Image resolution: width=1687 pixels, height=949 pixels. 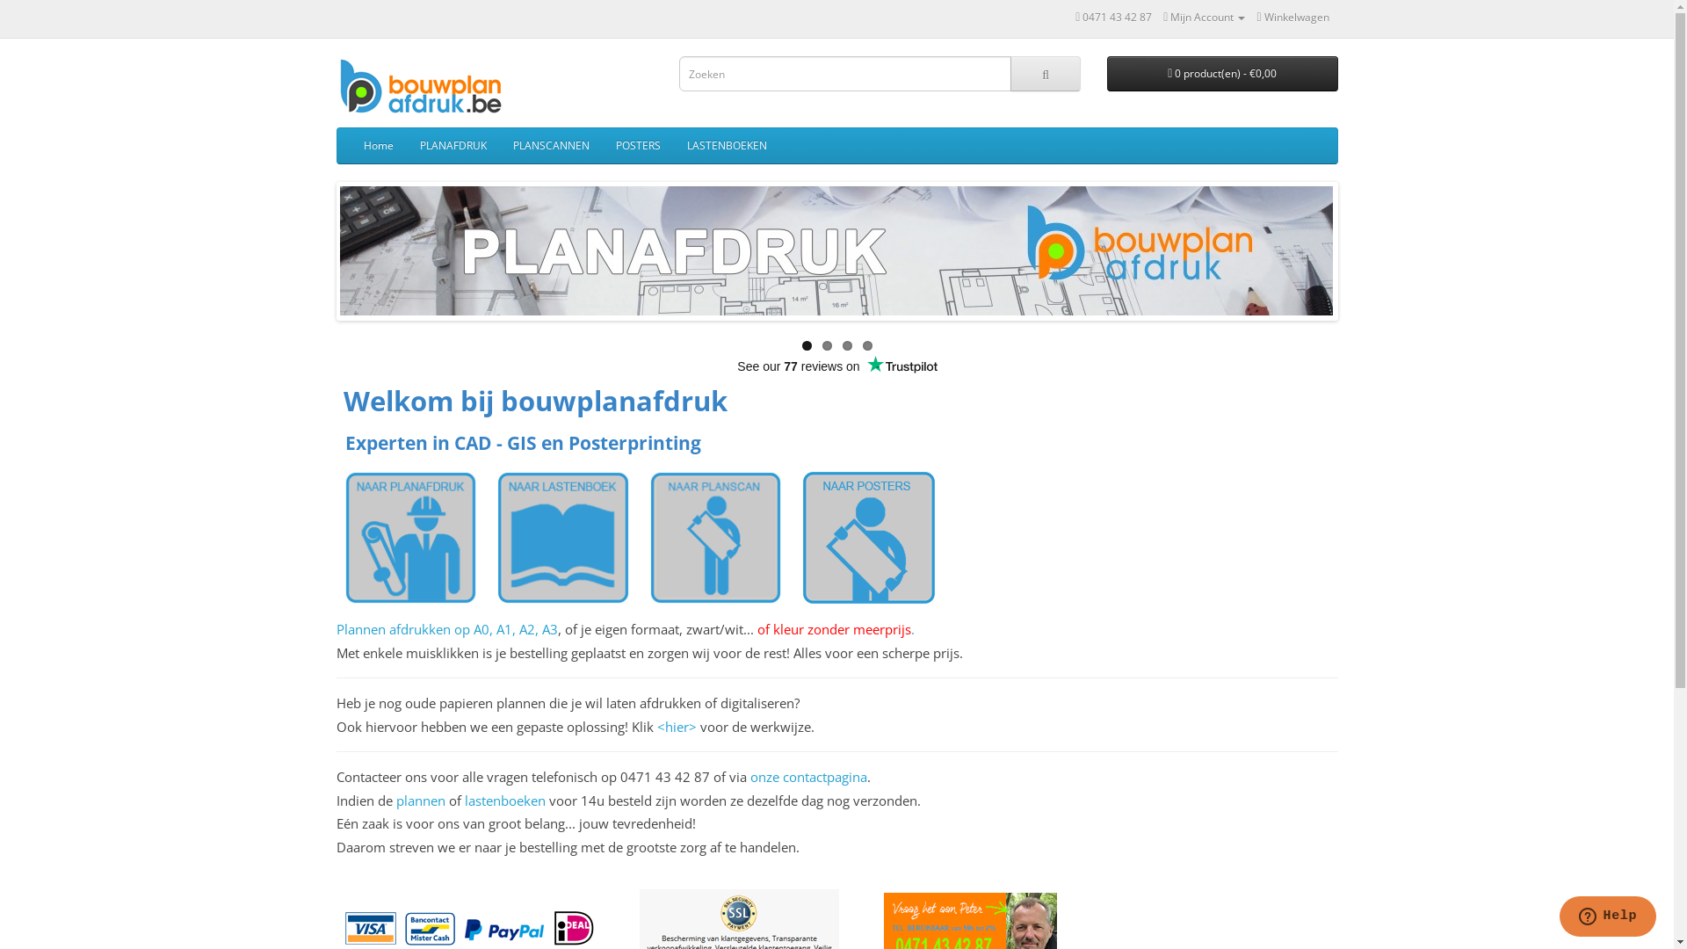 What do you see at coordinates (428, 88) in the screenshot?
I see `BouwplanAfdruk` at bounding box center [428, 88].